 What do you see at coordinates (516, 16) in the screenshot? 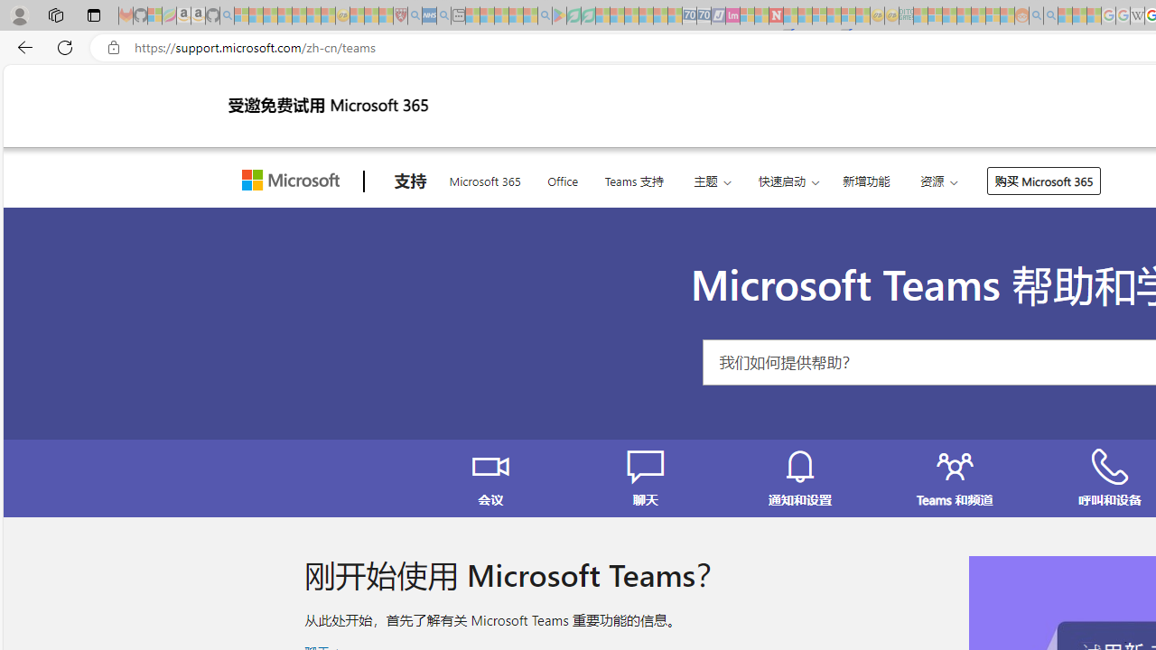
I see `Pets - MSN - Sleeping` at bounding box center [516, 16].